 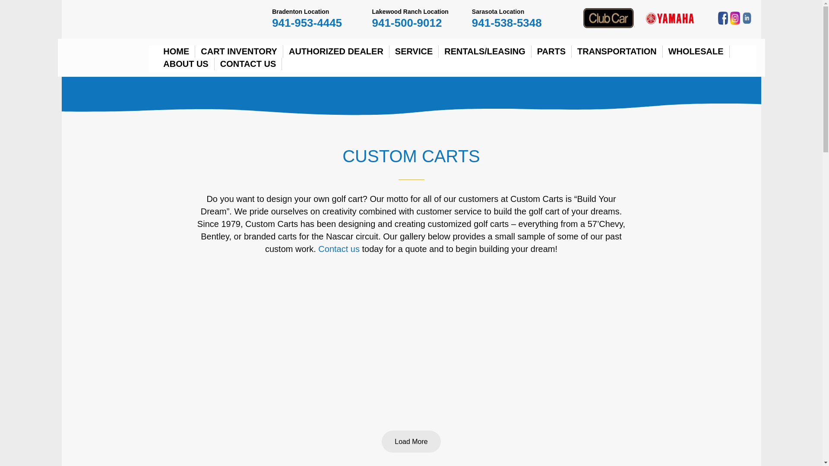 I want to click on CART INVENTORY, so click(x=239, y=51).